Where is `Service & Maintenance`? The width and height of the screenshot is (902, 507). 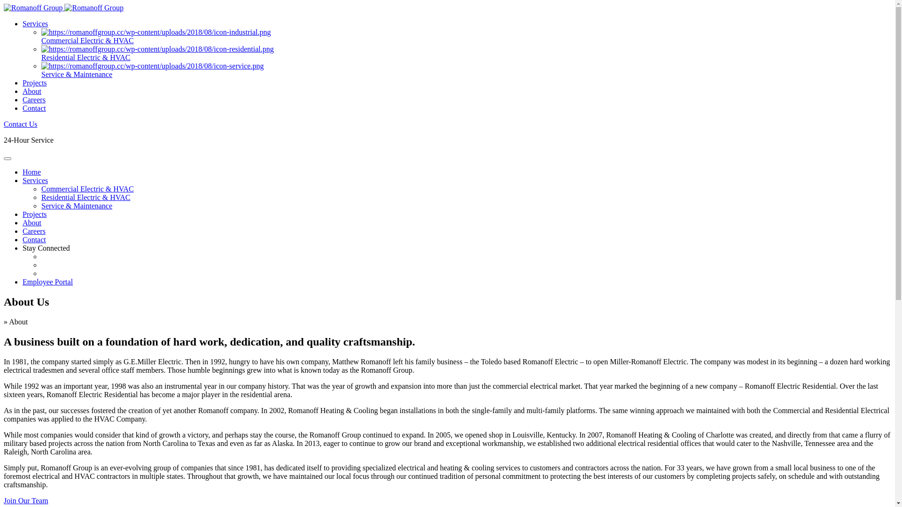 Service & Maintenance is located at coordinates (466, 70).